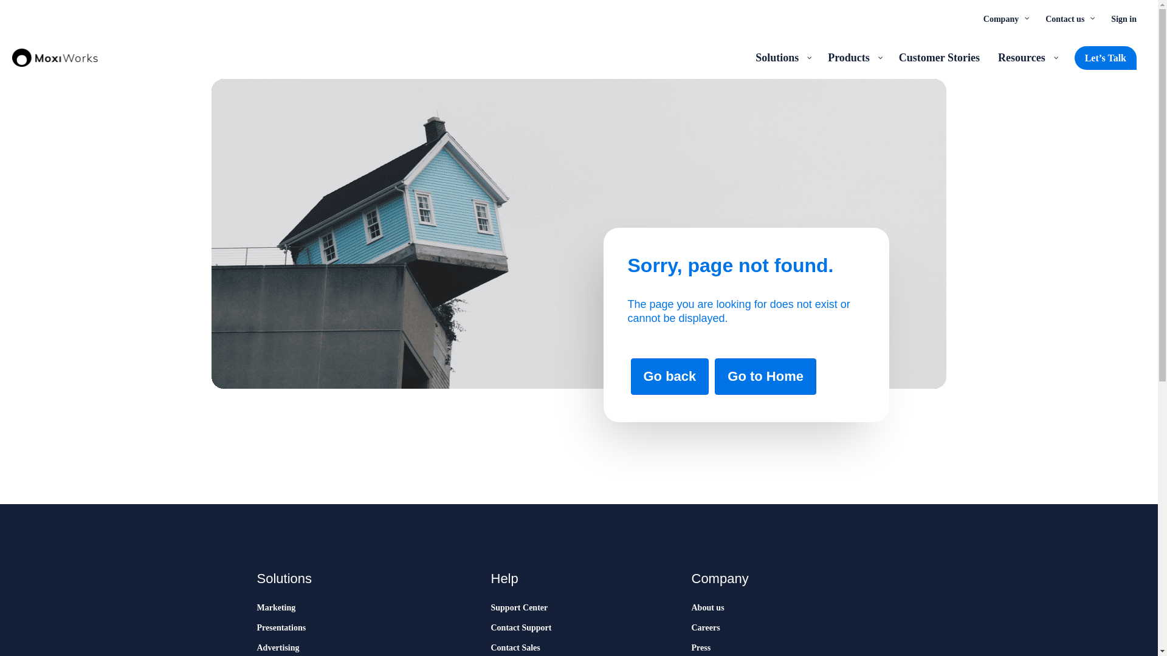  Describe the element at coordinates (854, 57) in the screenshot. I see `Products` at that location.